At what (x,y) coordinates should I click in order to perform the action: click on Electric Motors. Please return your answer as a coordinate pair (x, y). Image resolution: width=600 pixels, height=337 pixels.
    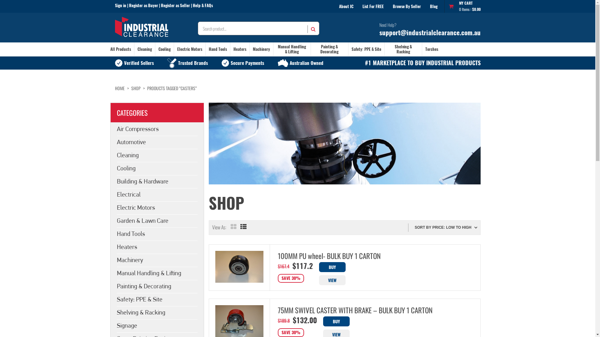
    Looking at the image, I should click on (157, 208).